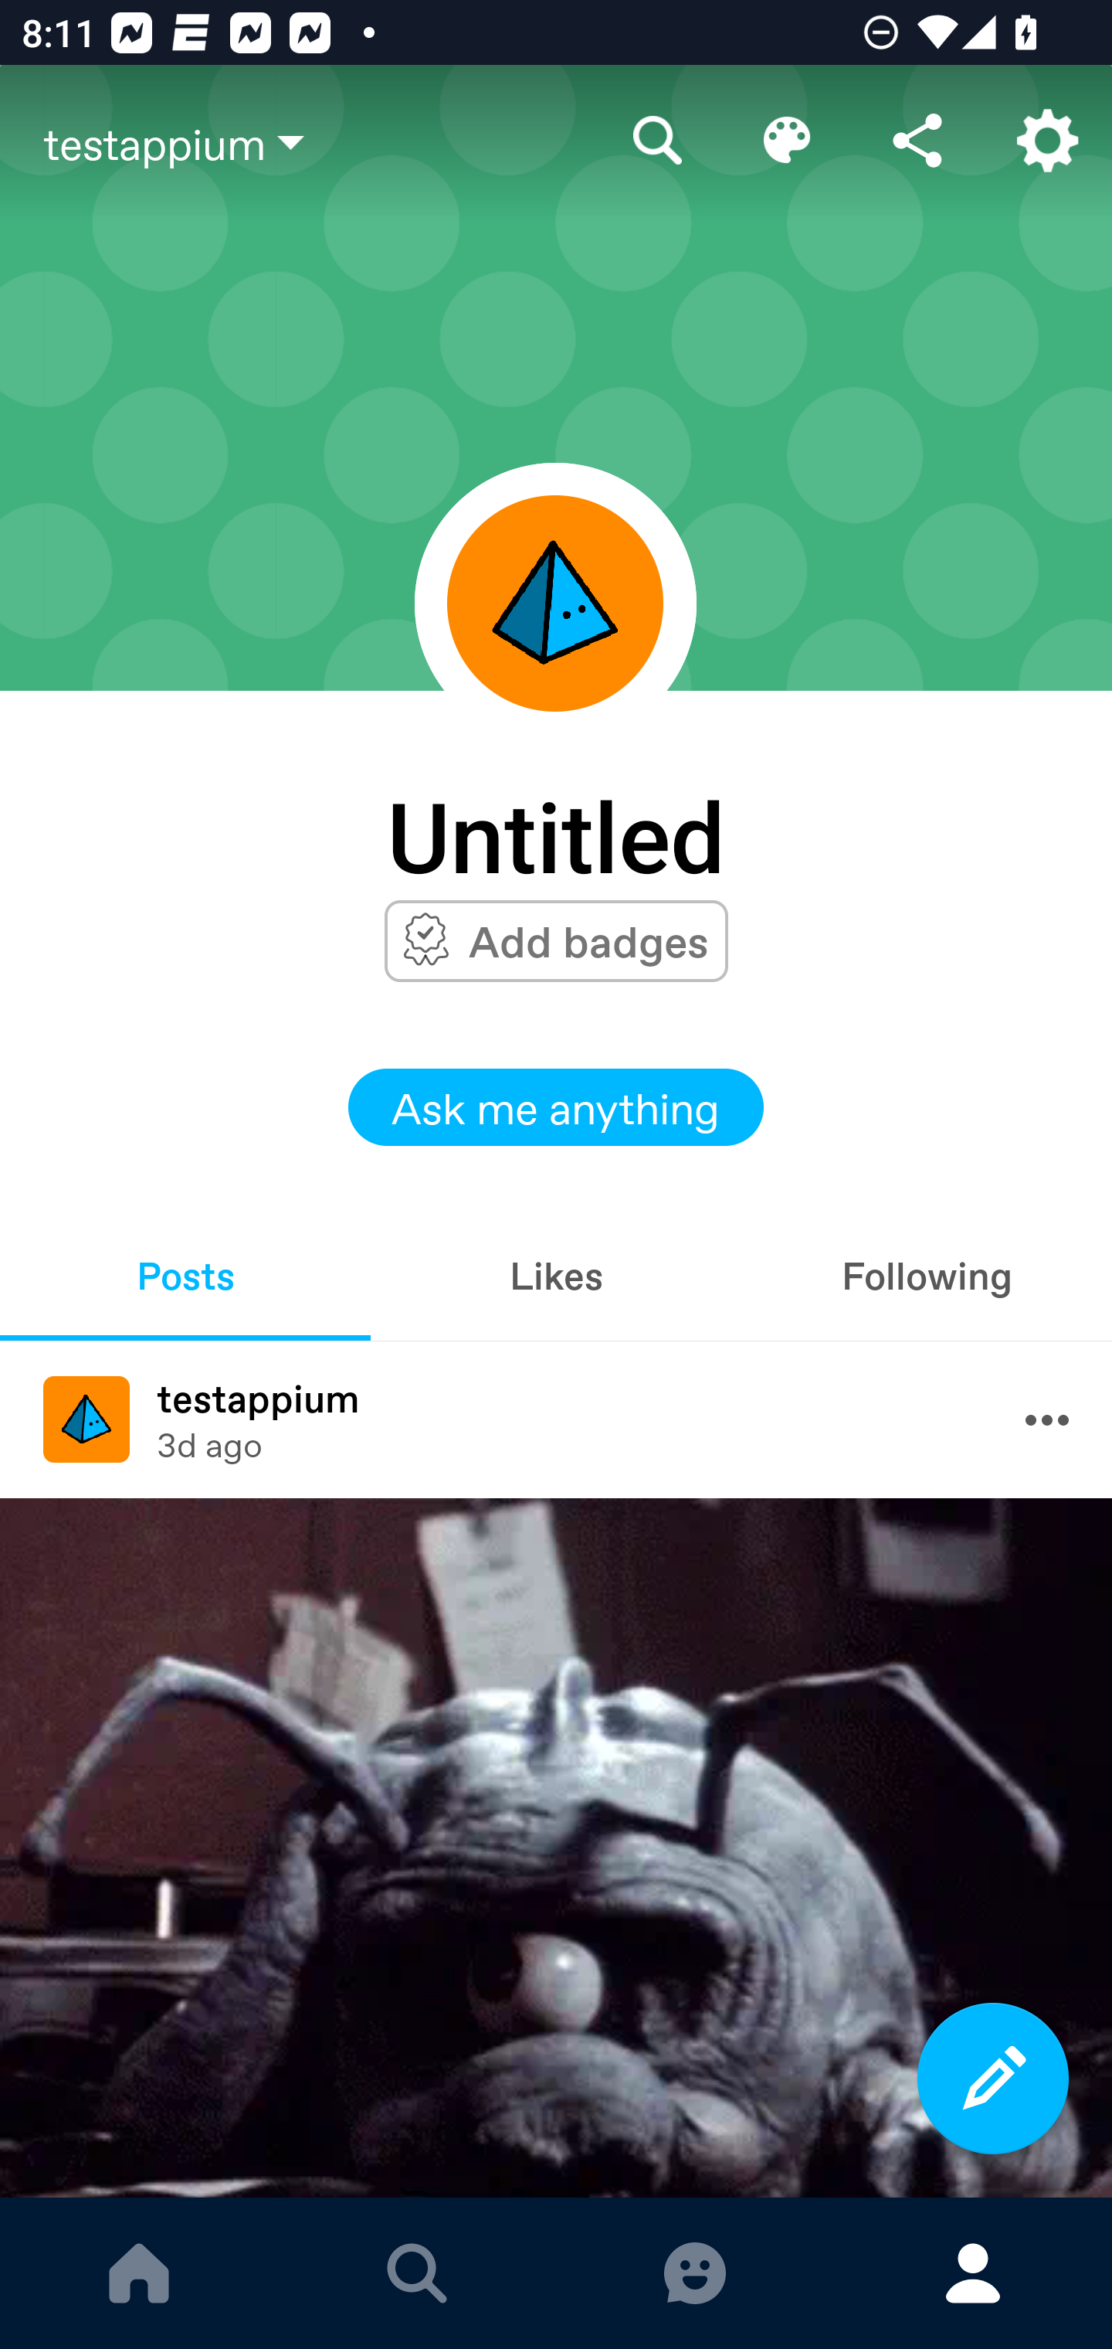  What do you see at coordinates (993, 2079) in the screenshot?
I see `Compose a new post` at bounding box center [993, 2079].